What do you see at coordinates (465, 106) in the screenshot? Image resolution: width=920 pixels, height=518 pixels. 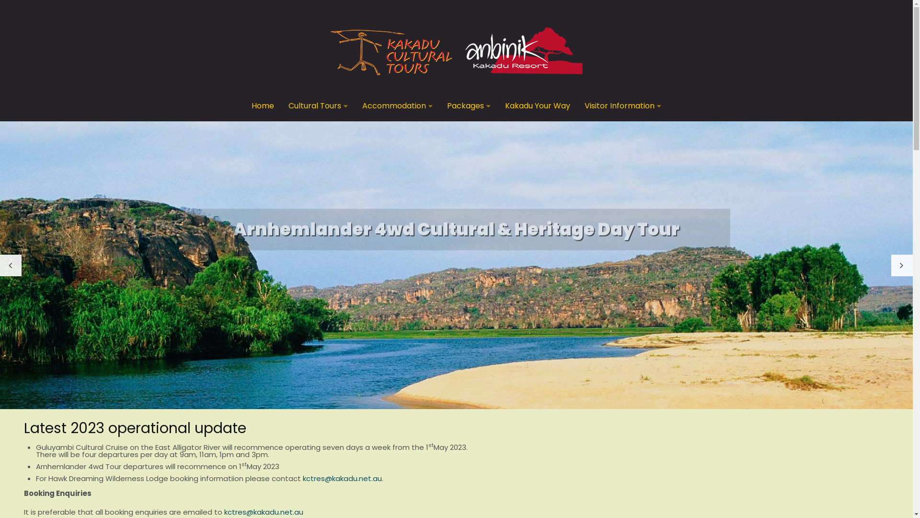 I see `Packages` at bounding box center [465, 106].